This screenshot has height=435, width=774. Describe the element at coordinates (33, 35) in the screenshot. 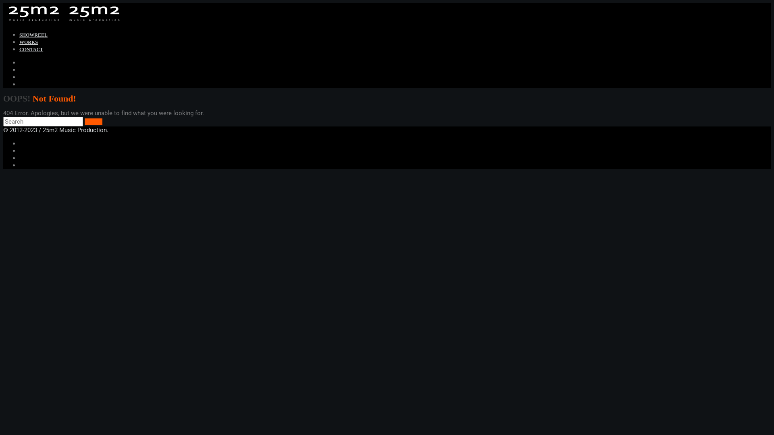

I see `SHOWREEL` at that location.